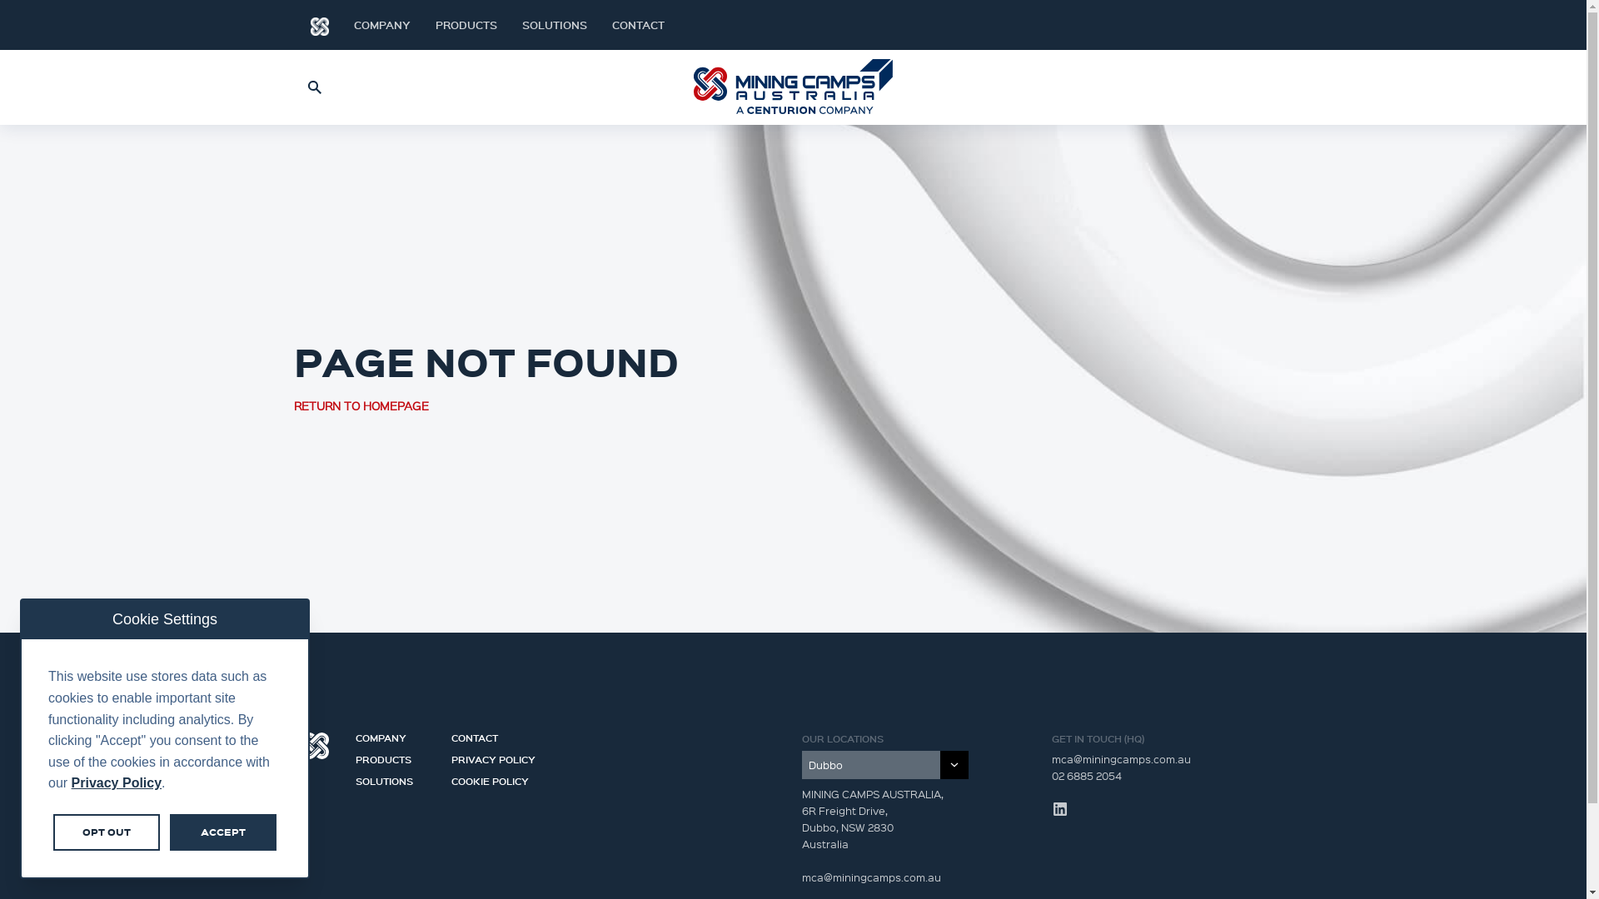 Image resolution: width=1599 pixels, height=899 pixels. Describe the element at coordinates (314, 87) in the screenshot. I see `Search` at that location.